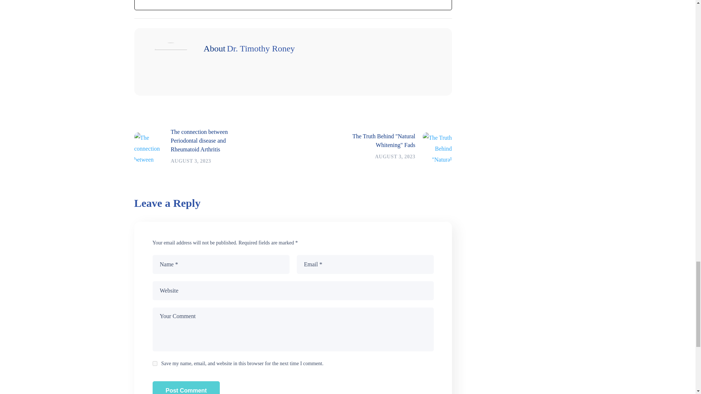 This screenshot has height=394, width=701. What do you see at coordinates (293, 290) in the screenshot?
I see `See Full Bio` at bounding box center [293, 290].